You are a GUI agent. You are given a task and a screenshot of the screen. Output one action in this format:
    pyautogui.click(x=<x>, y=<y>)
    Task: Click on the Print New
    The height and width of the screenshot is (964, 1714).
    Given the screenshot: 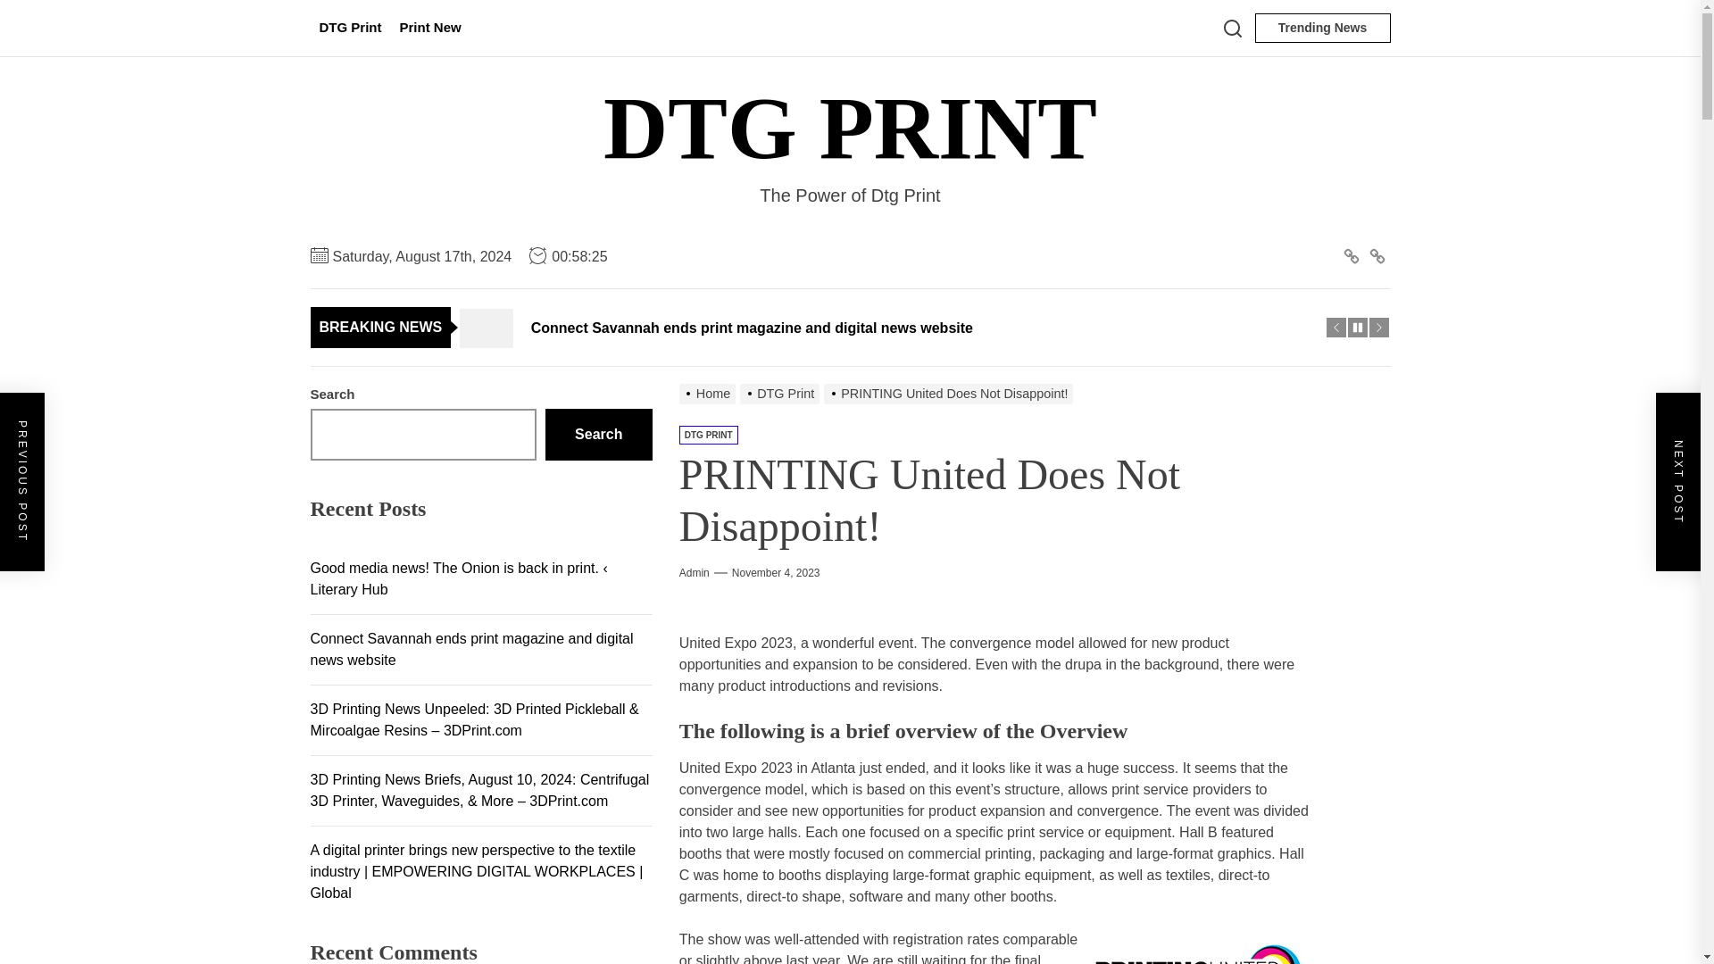 What is the action you would take?
    pyautogui.click(x=430, y=28)
    